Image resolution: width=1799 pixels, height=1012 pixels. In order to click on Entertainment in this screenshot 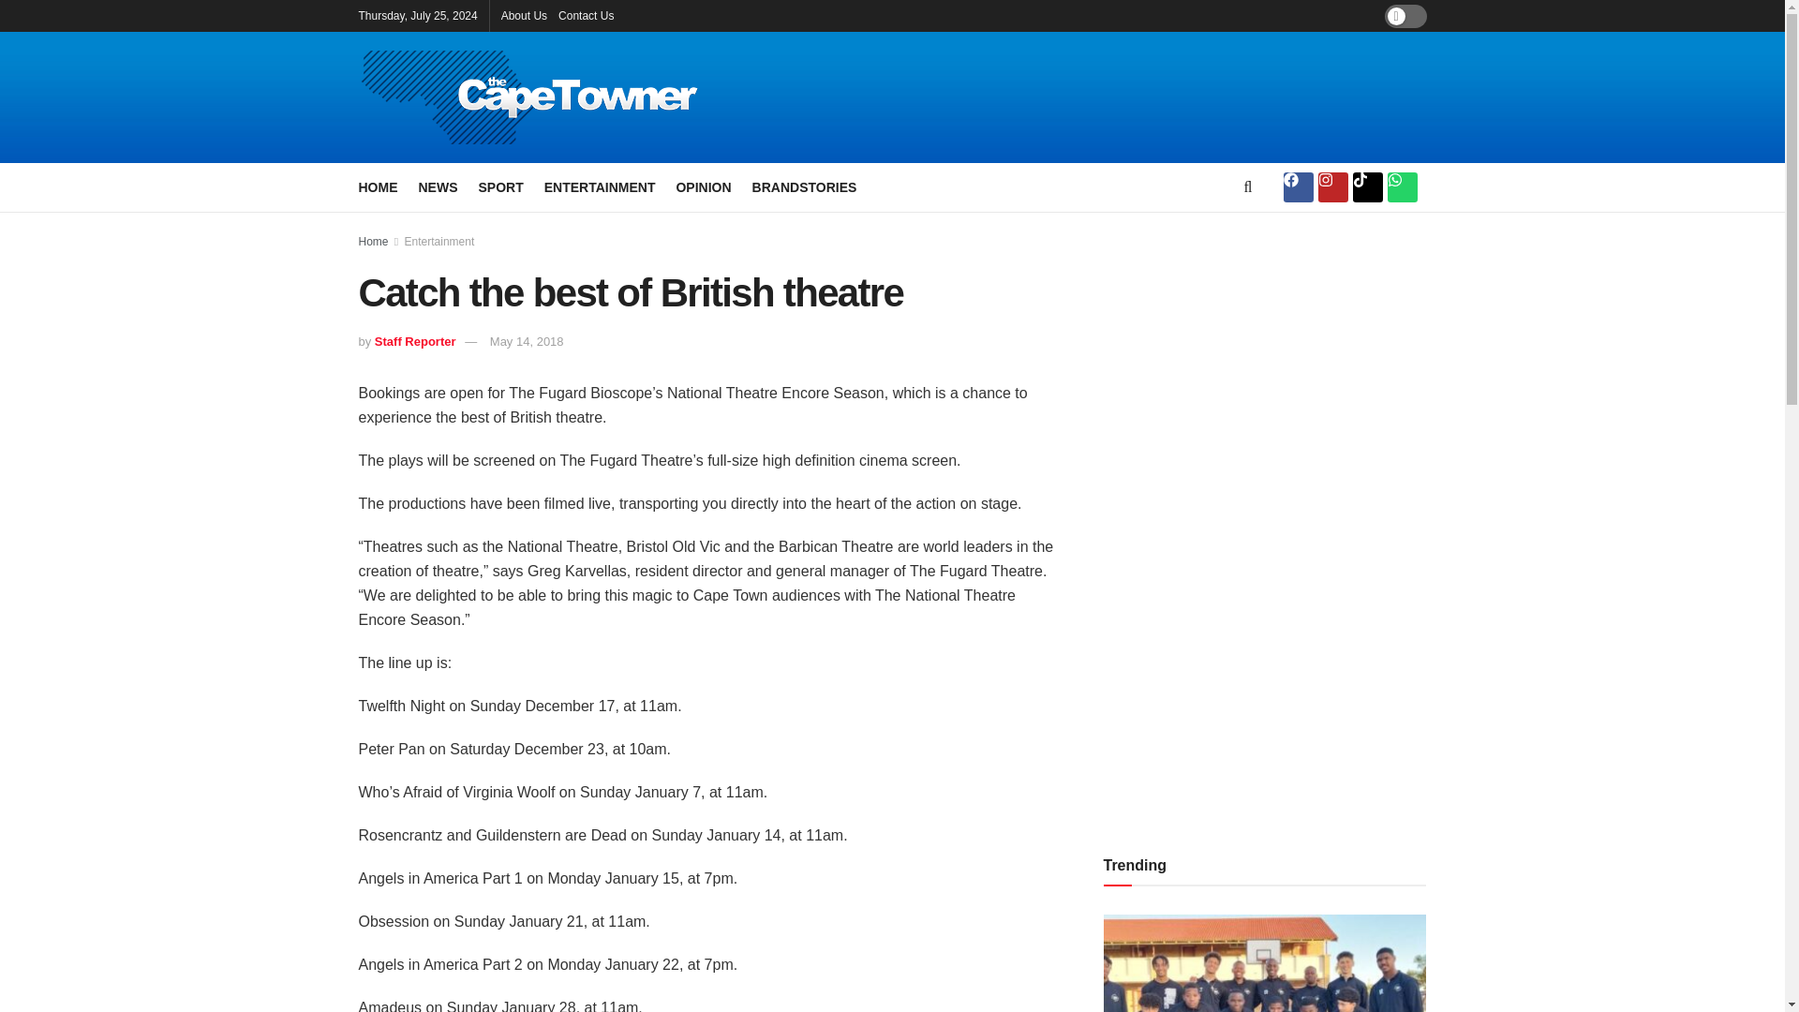, I will do `click(439, 241)`.